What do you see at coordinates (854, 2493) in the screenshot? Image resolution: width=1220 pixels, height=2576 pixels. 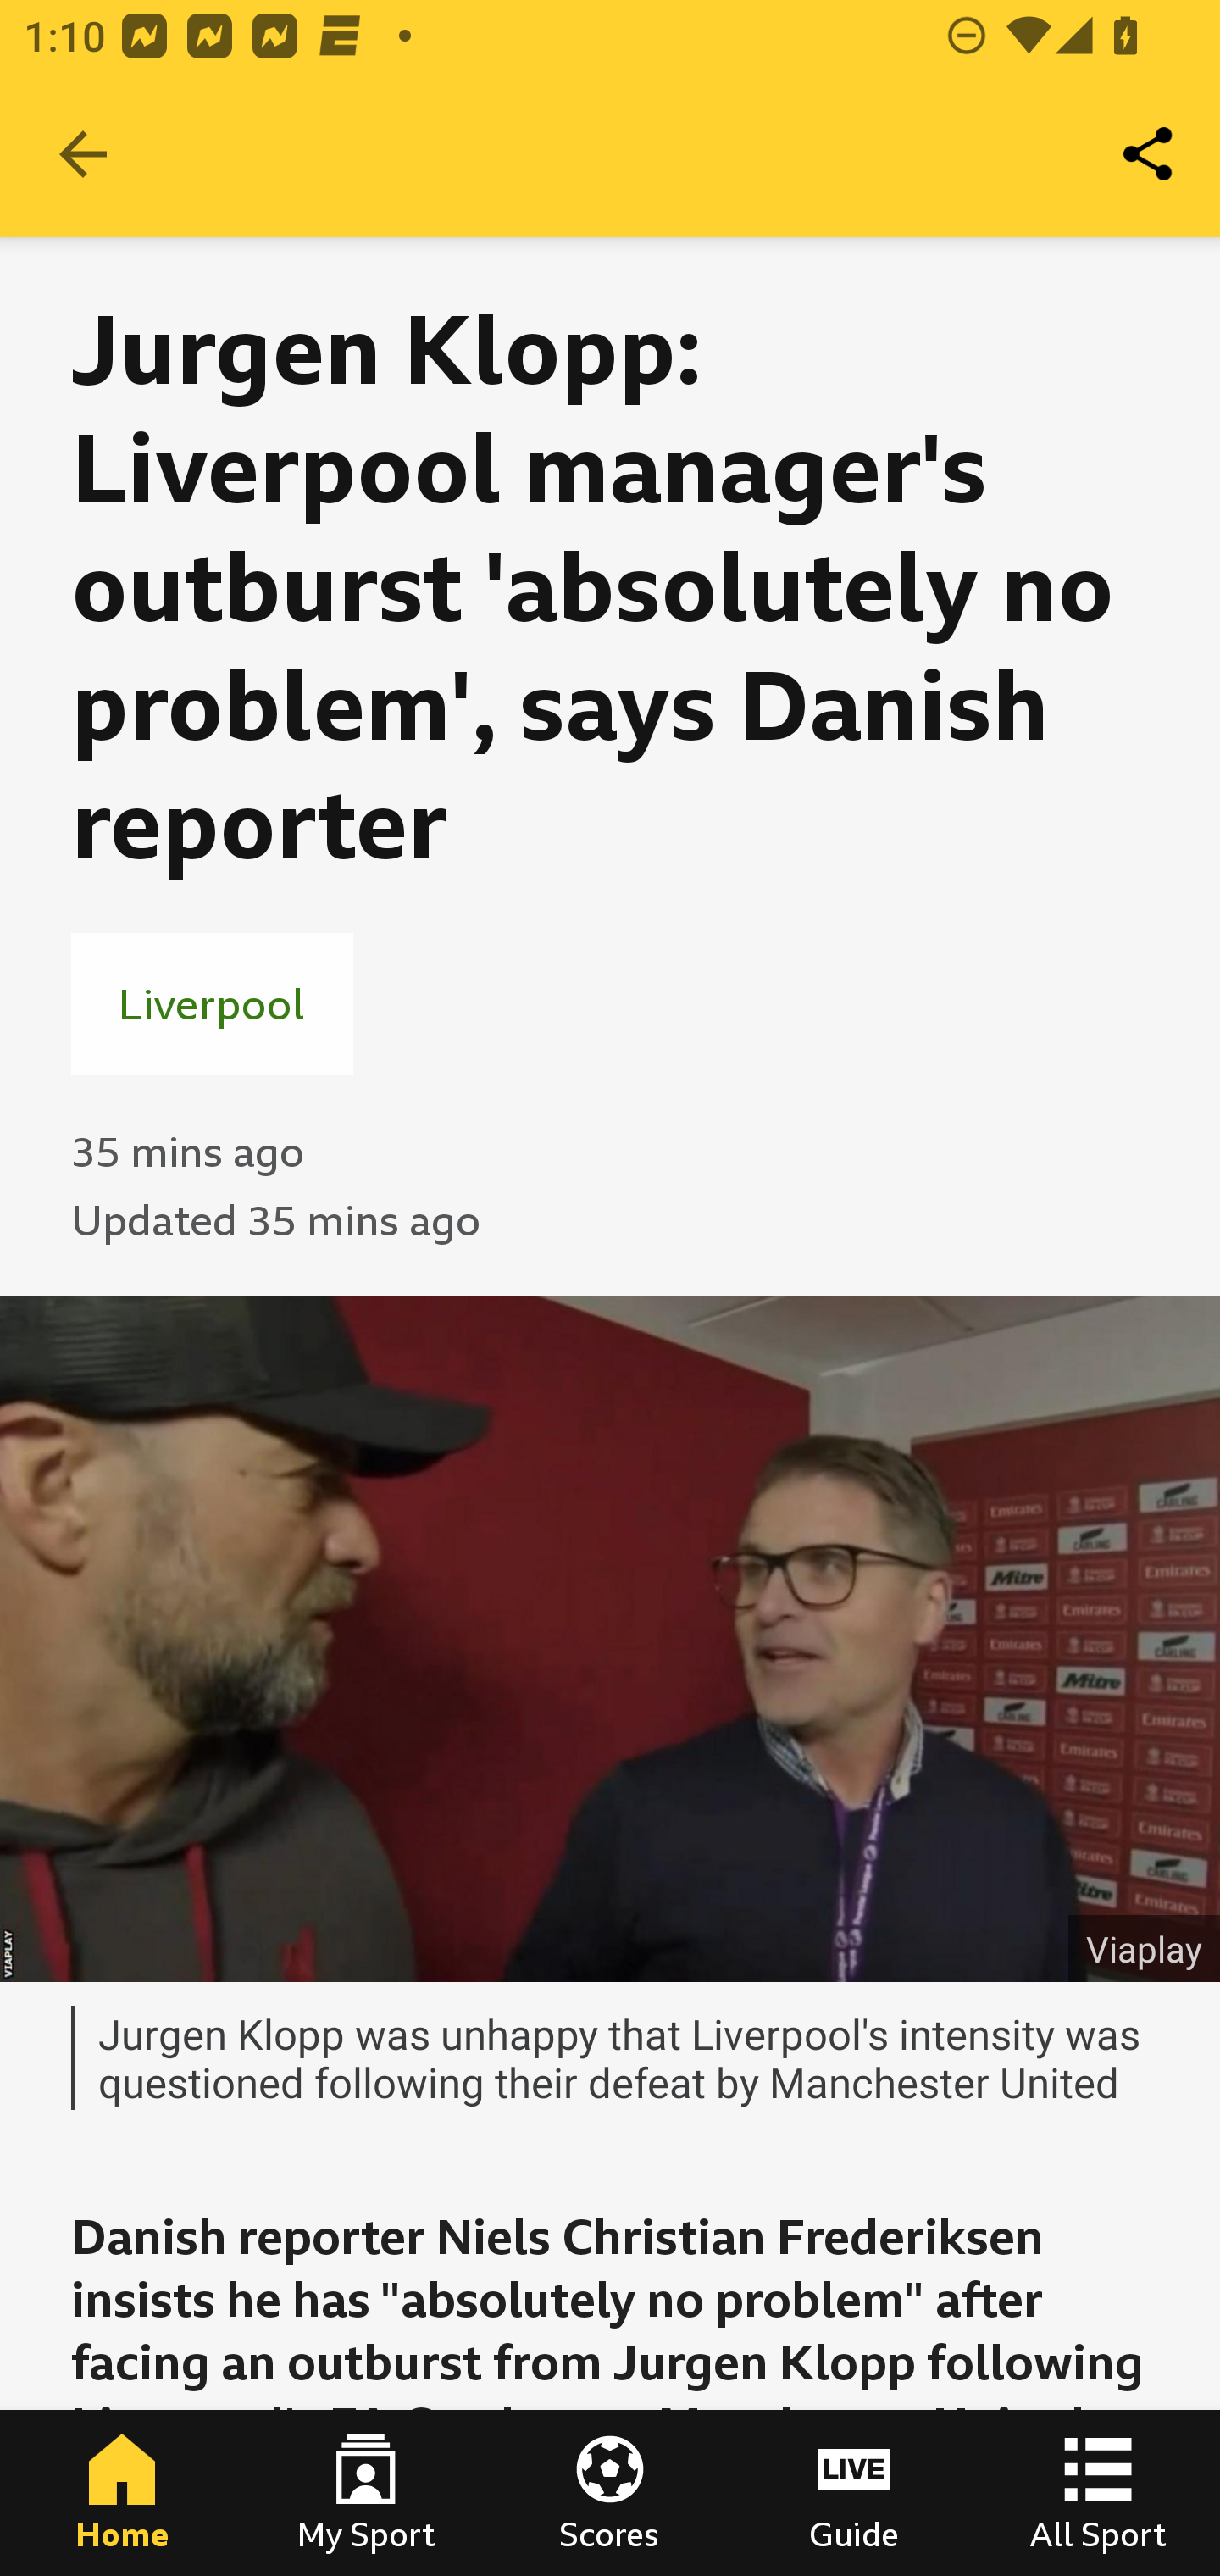 I see `Guide` at bounding box center [854, 2493].